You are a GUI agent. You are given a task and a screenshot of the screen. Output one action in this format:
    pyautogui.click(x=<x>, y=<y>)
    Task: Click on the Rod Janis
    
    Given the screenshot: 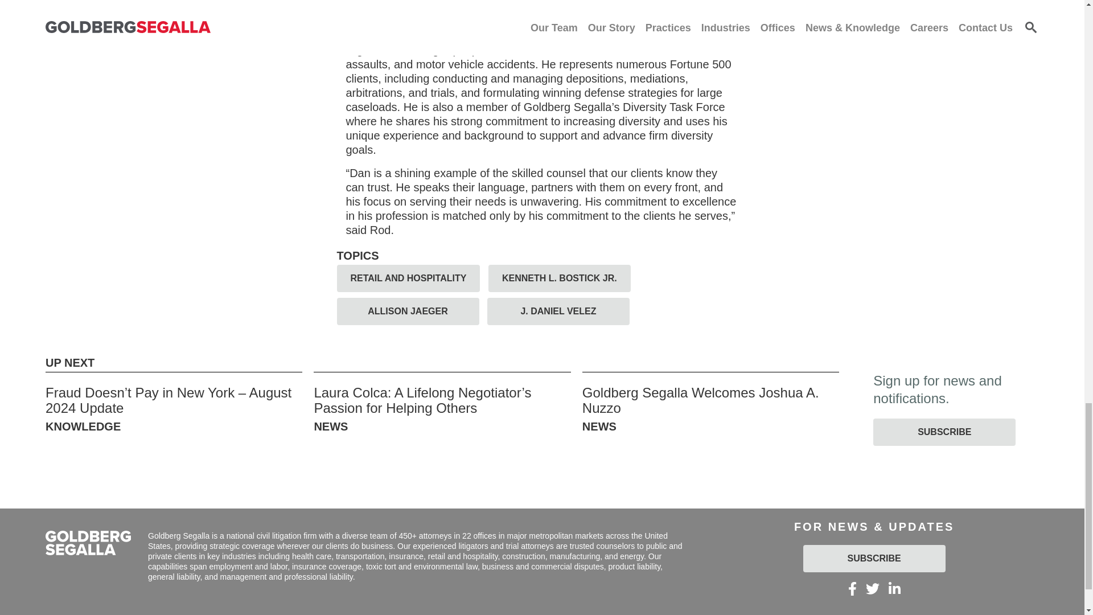 What is the action you would take?
    pyautogui.click(x=449, y=2)
    